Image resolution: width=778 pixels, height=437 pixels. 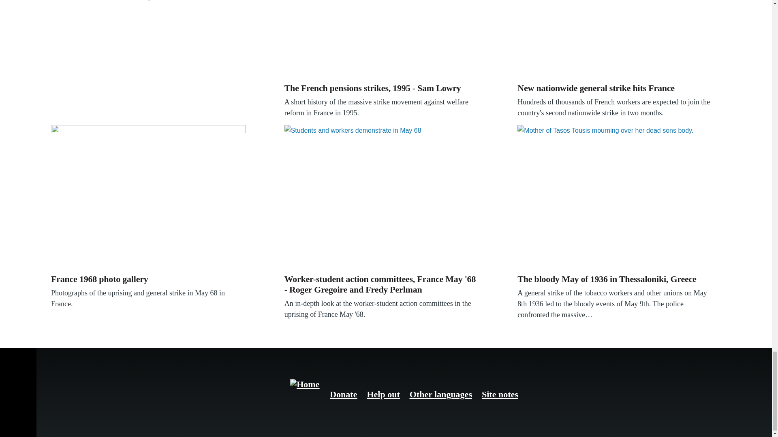 I want to click on Other languages, so click(x=441, y=394).